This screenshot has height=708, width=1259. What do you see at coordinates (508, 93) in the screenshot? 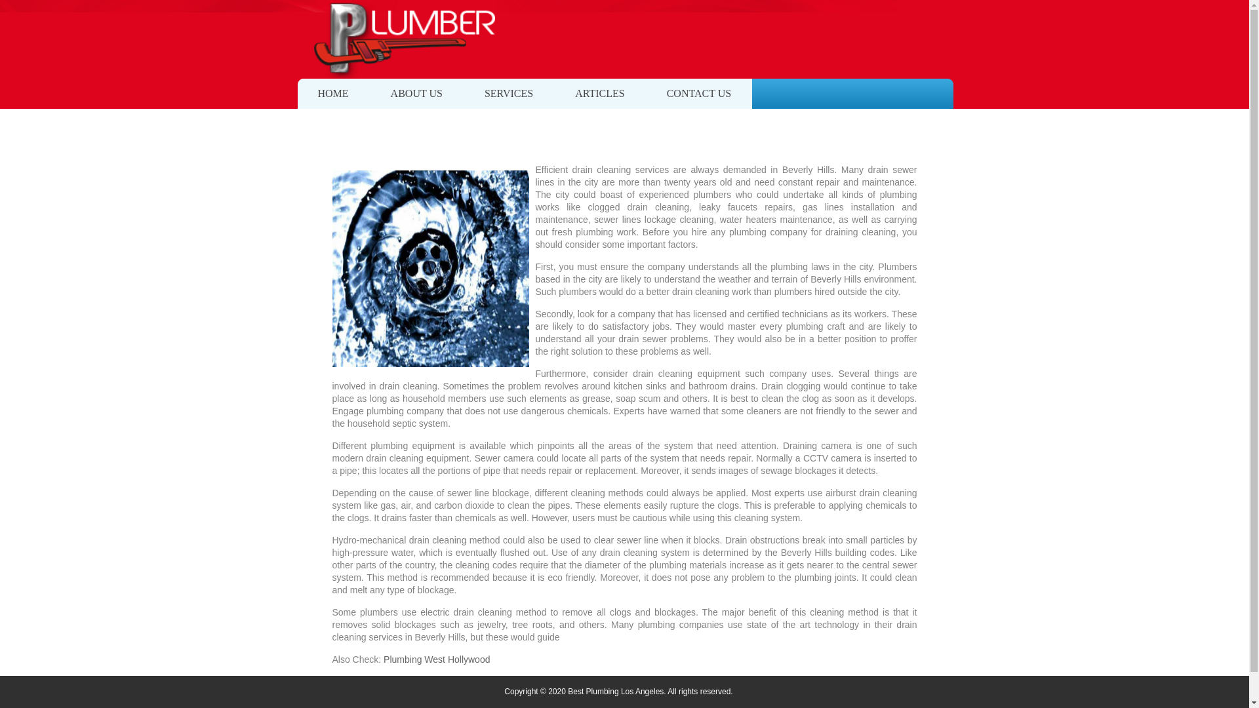
I see `SERVICES` at bounding box center [508, 93].